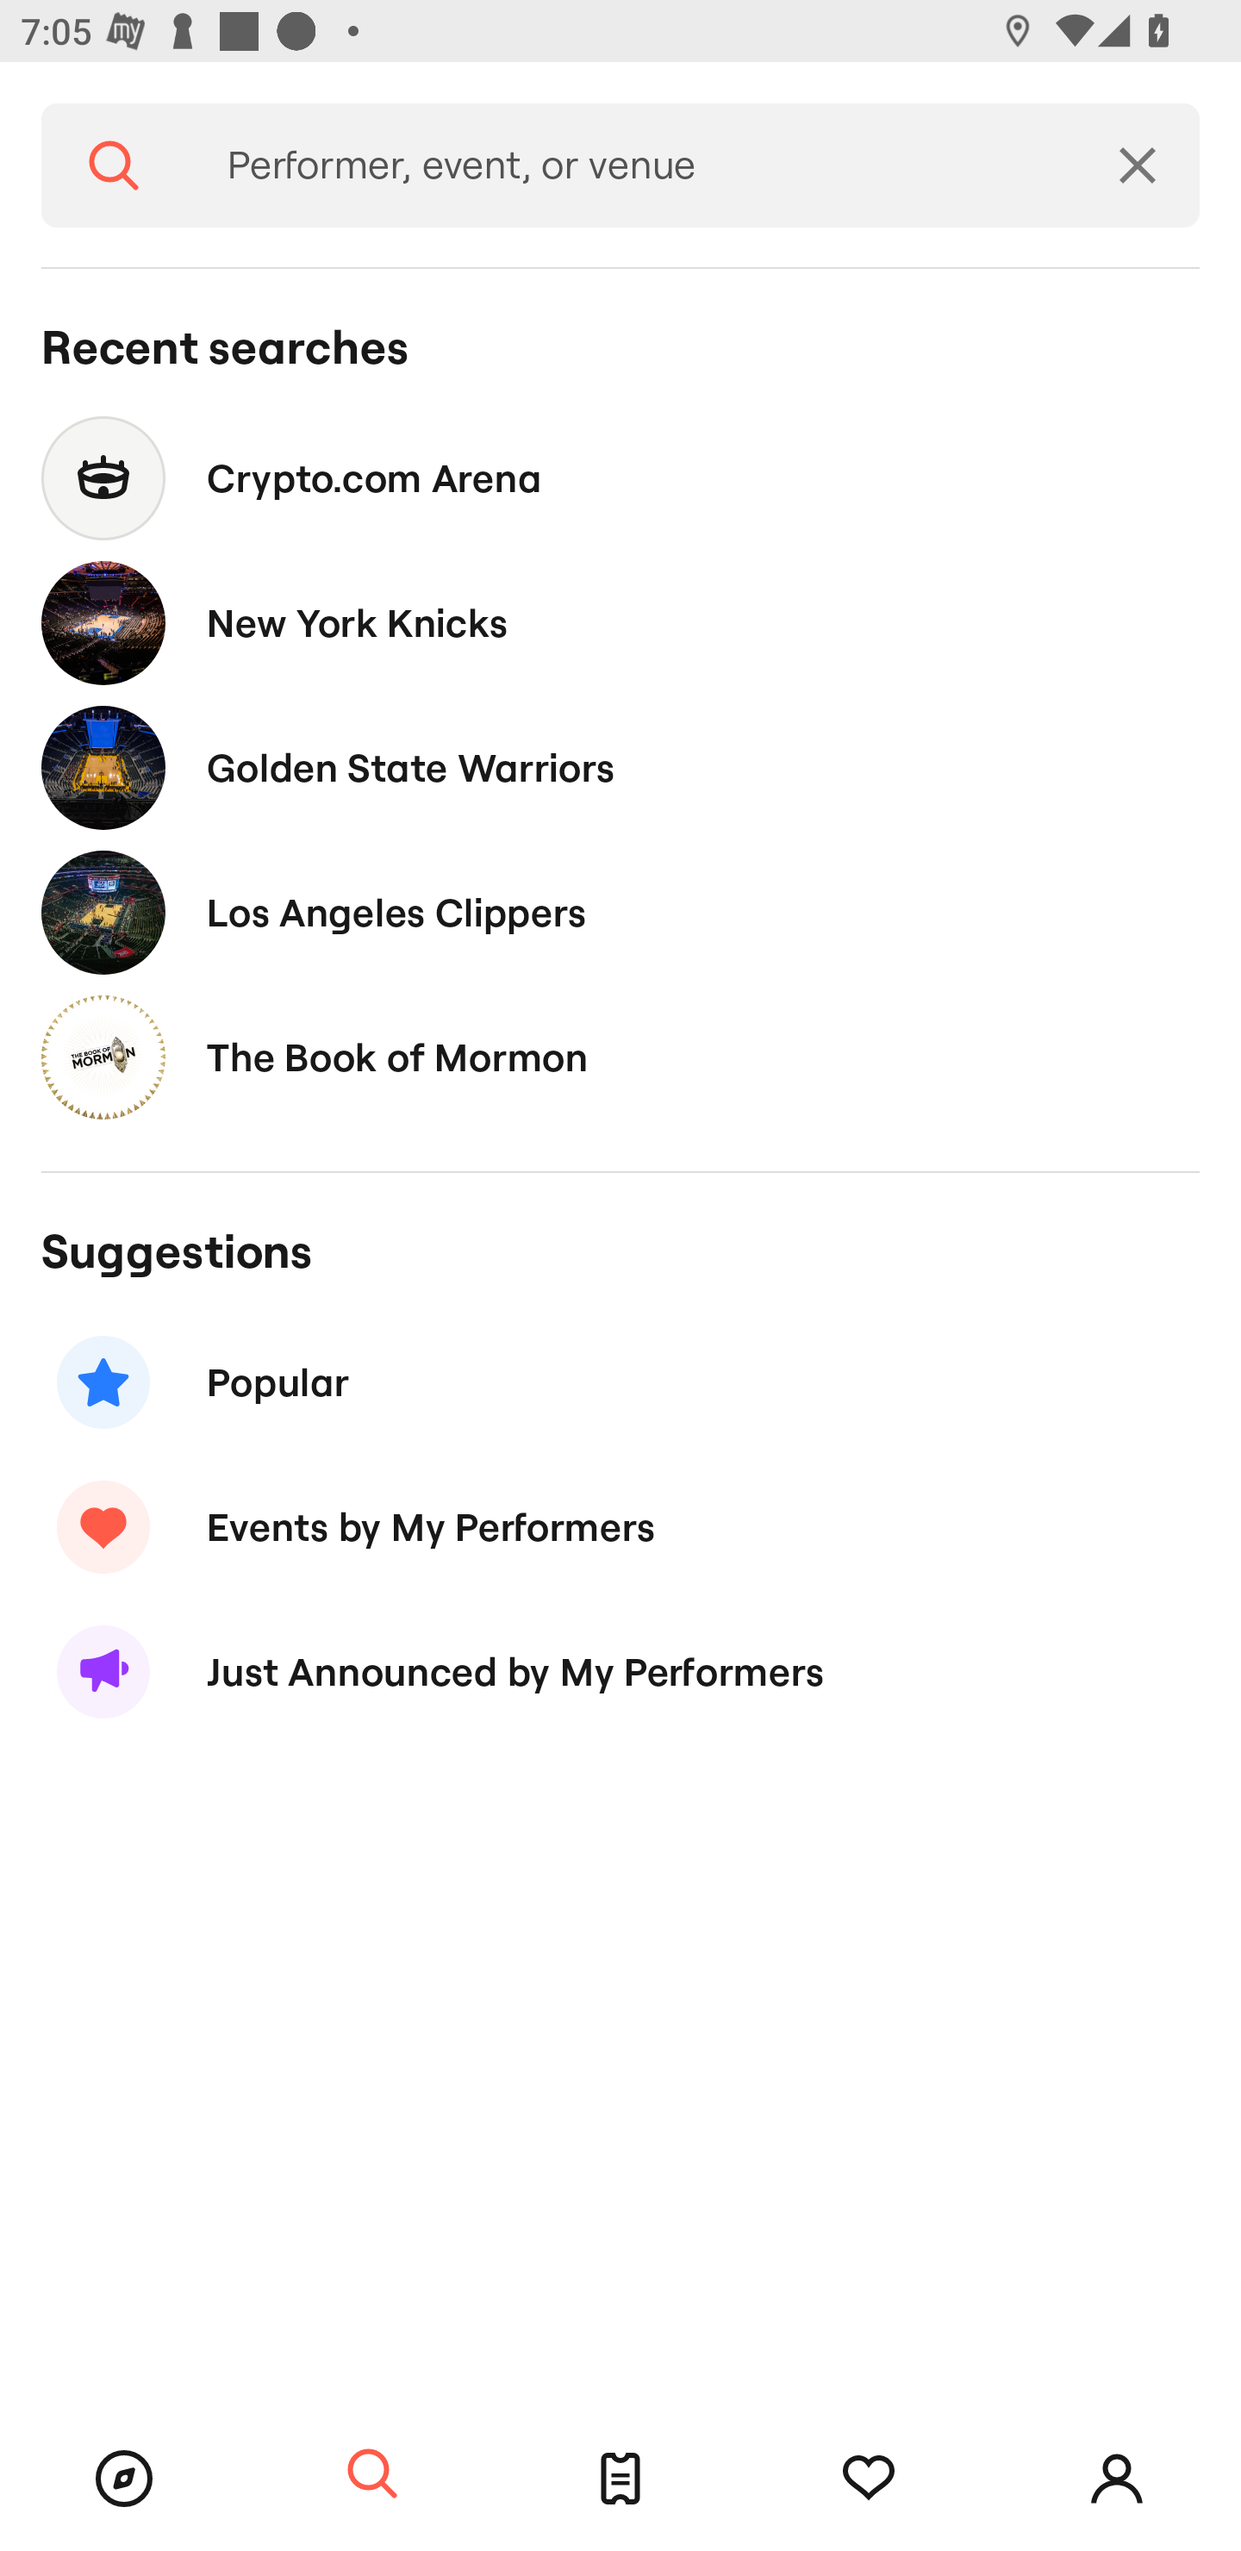 This screenshot has width=1241, height=2551. Describe the element at coordinates (372, 2475) in the screenshot. I see `Search` at that location.